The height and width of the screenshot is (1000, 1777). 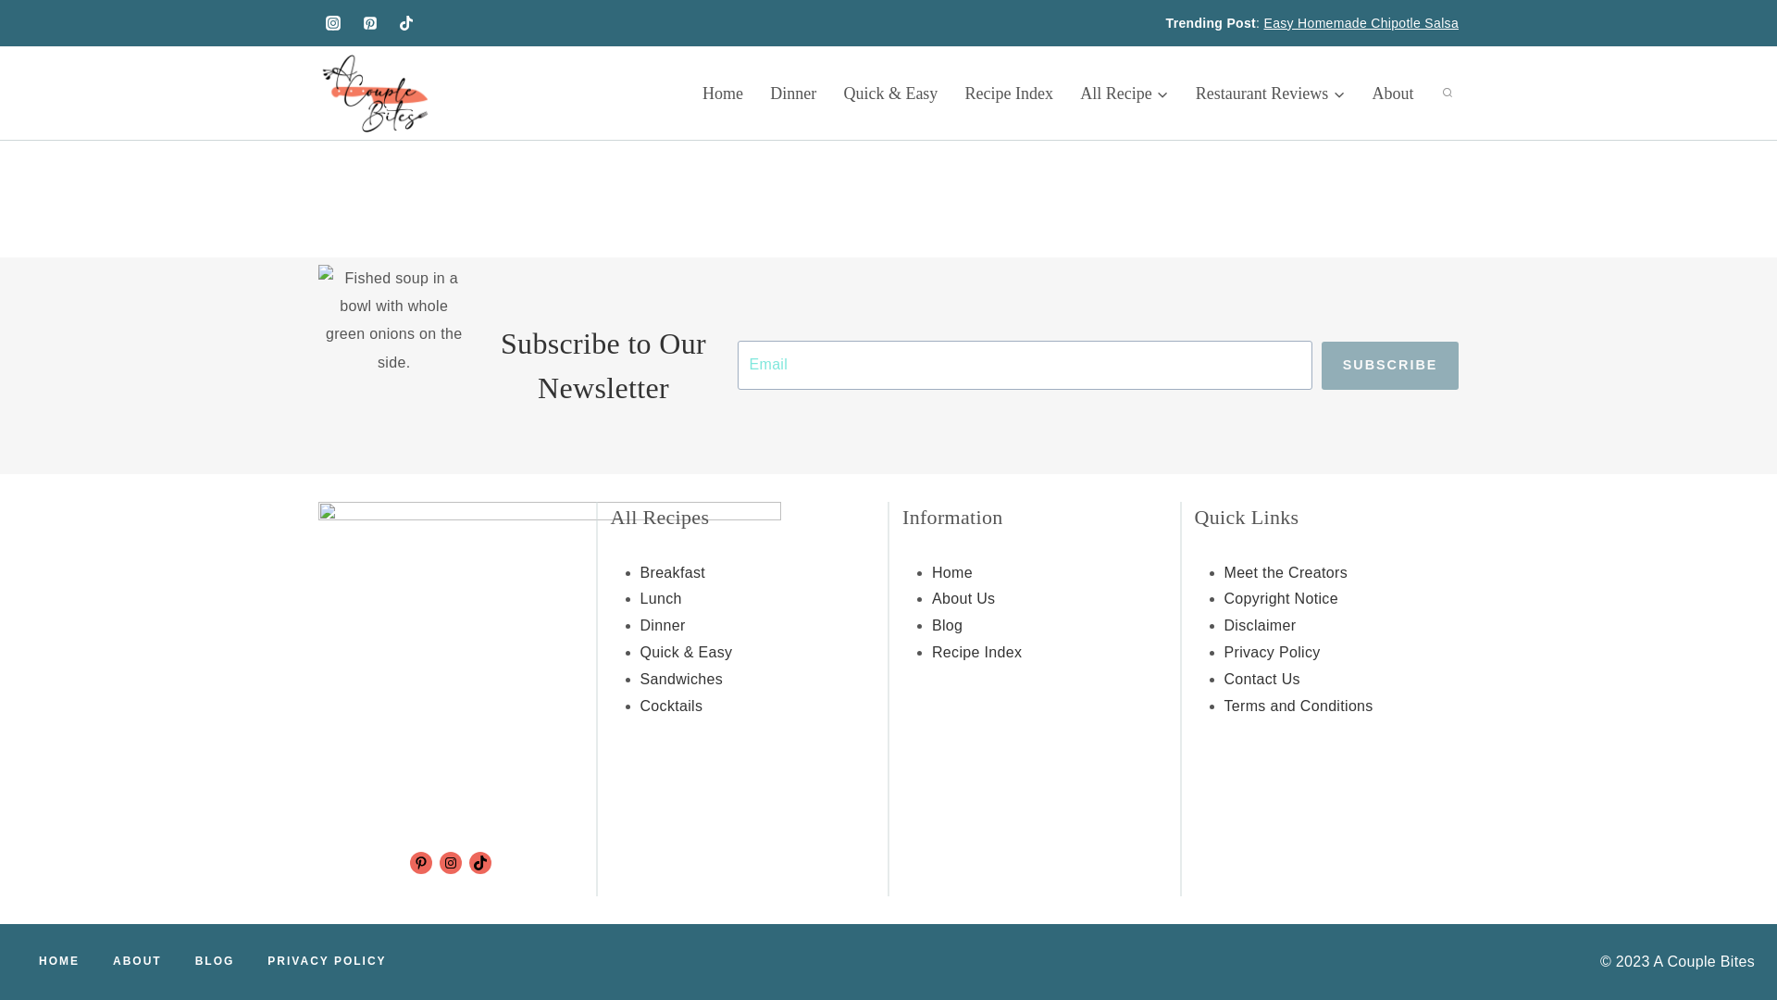 What do you see at coordinates (1361, 23) in the screenshot?
I see `Easy Homemade Chipotle Salsa` at bounding box center [1361, 23].